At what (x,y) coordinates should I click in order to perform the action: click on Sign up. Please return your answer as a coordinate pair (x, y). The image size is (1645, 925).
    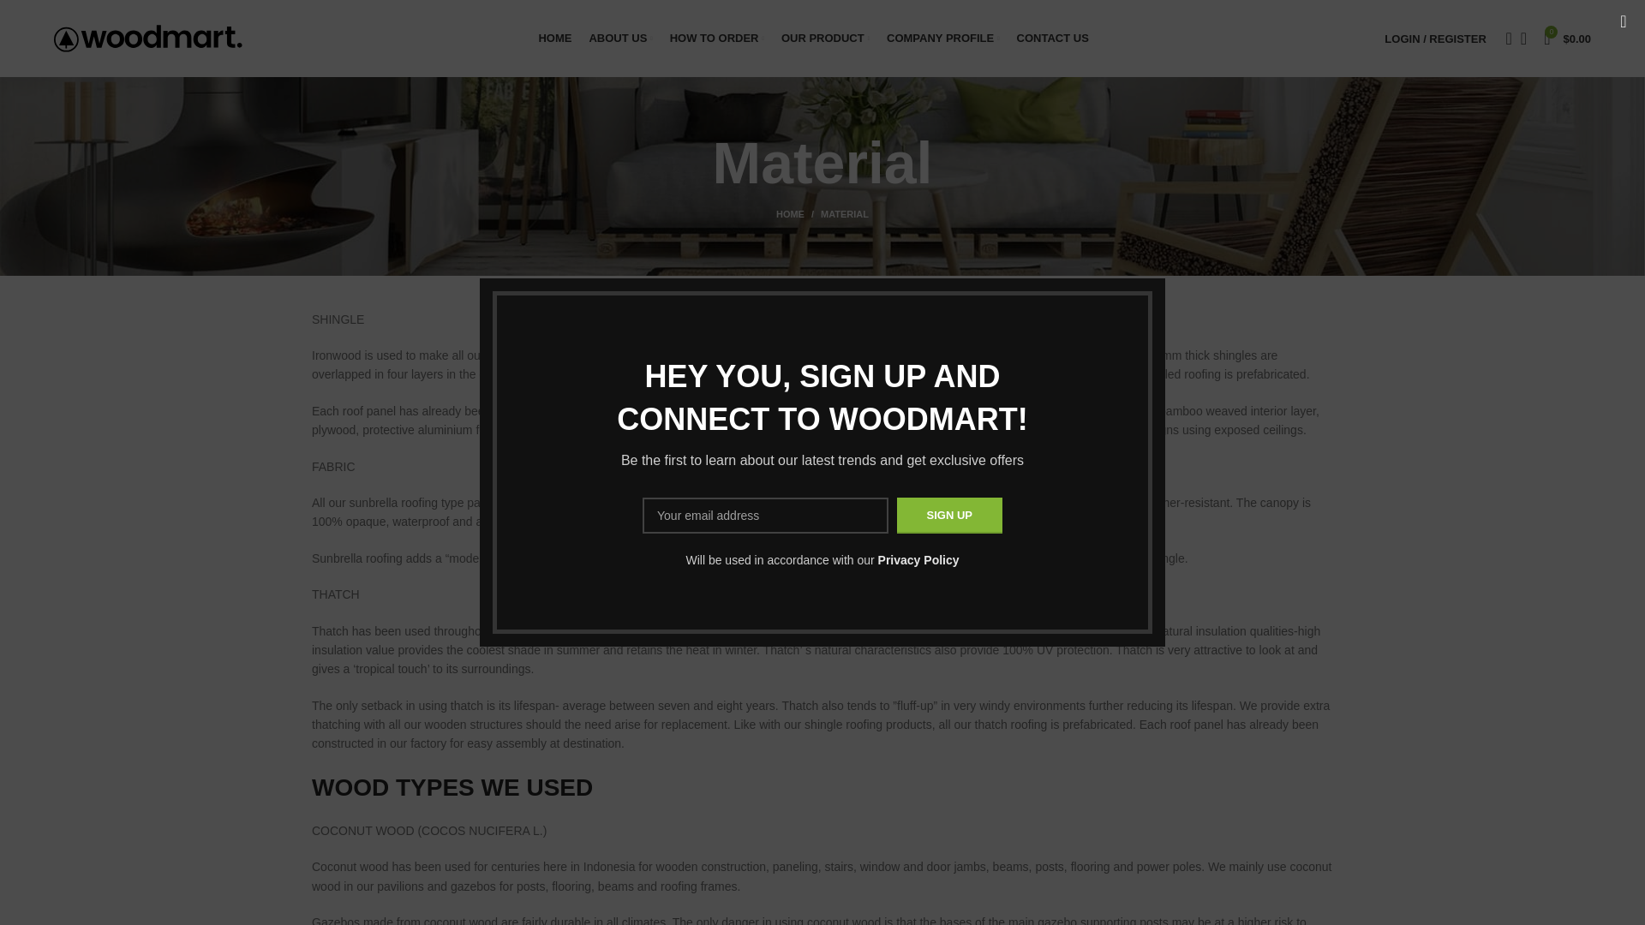
    Looking at the image, I should click on (949, 516).